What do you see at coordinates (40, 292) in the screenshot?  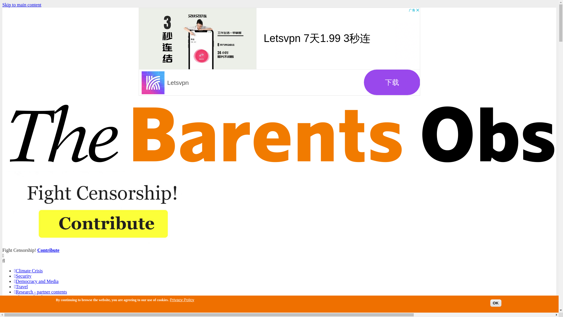 I see `Research - partner contents` at bounding box center [40, 292].